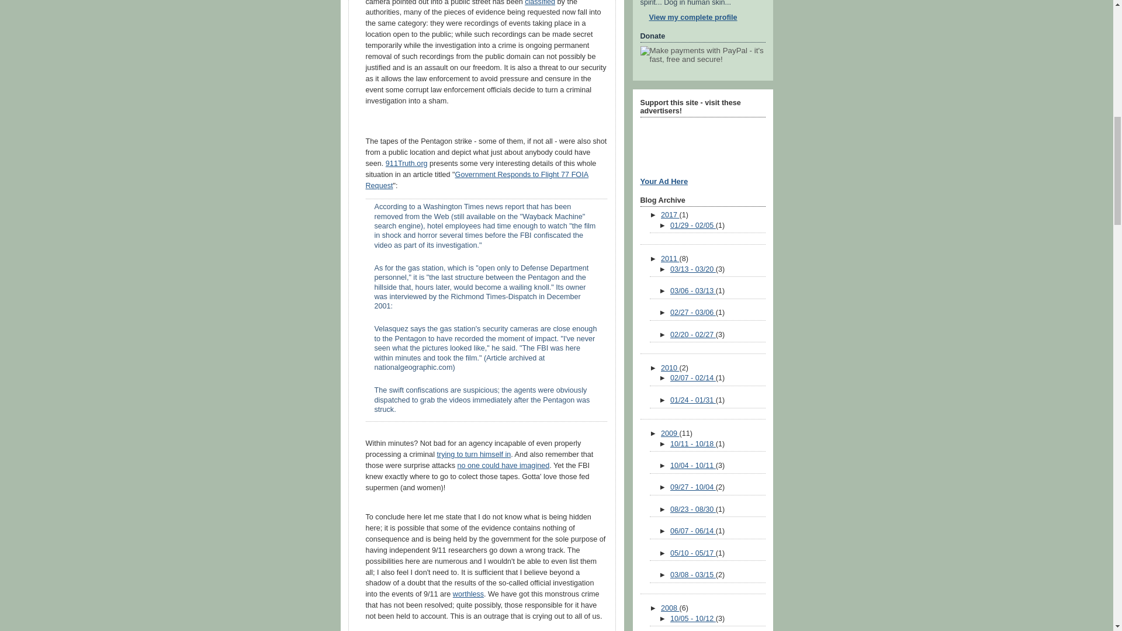 This screenshot has width=1122, height=631. I want to click on worthless, so click(468, 594).